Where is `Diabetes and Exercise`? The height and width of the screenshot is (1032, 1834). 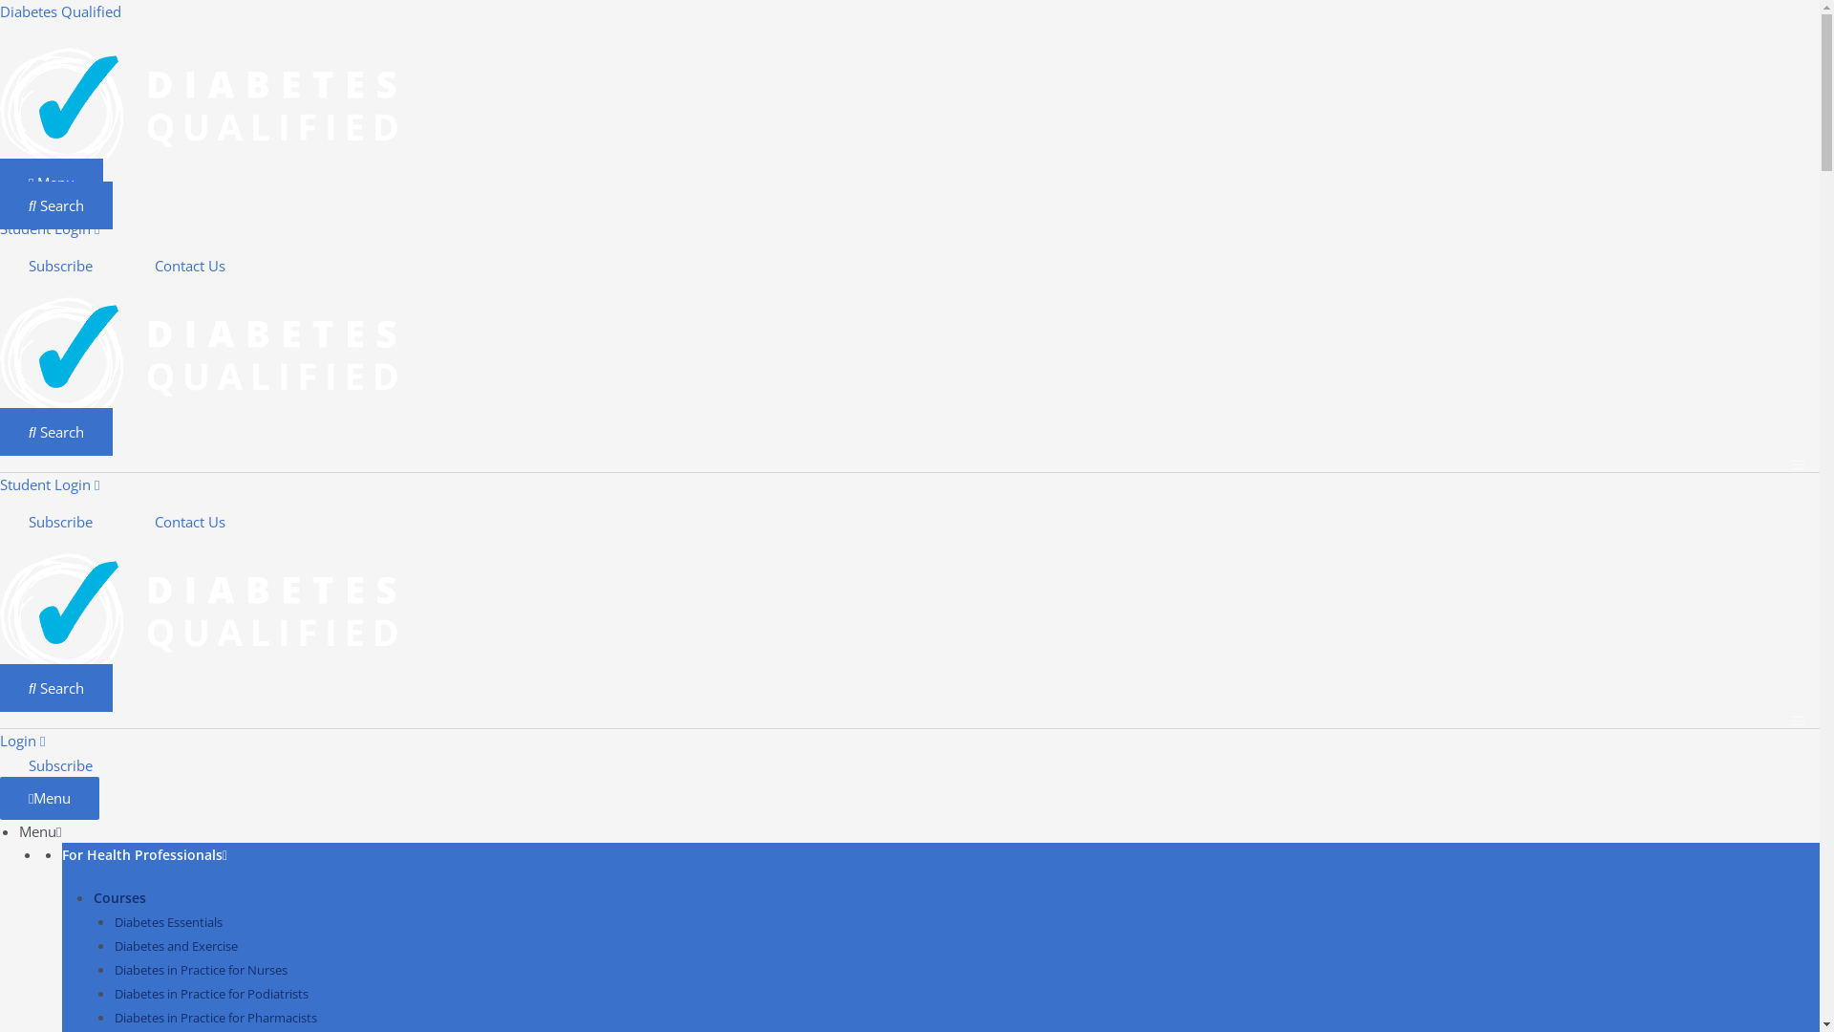
Diabetes and Exercise is located at coordinates (176, 946).